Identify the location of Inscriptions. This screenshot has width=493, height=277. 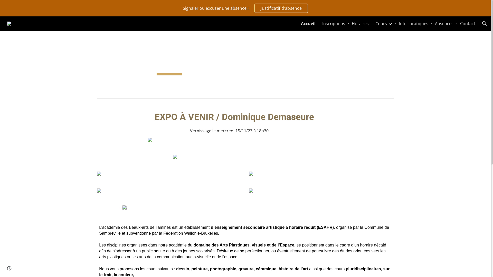
(334, 24).